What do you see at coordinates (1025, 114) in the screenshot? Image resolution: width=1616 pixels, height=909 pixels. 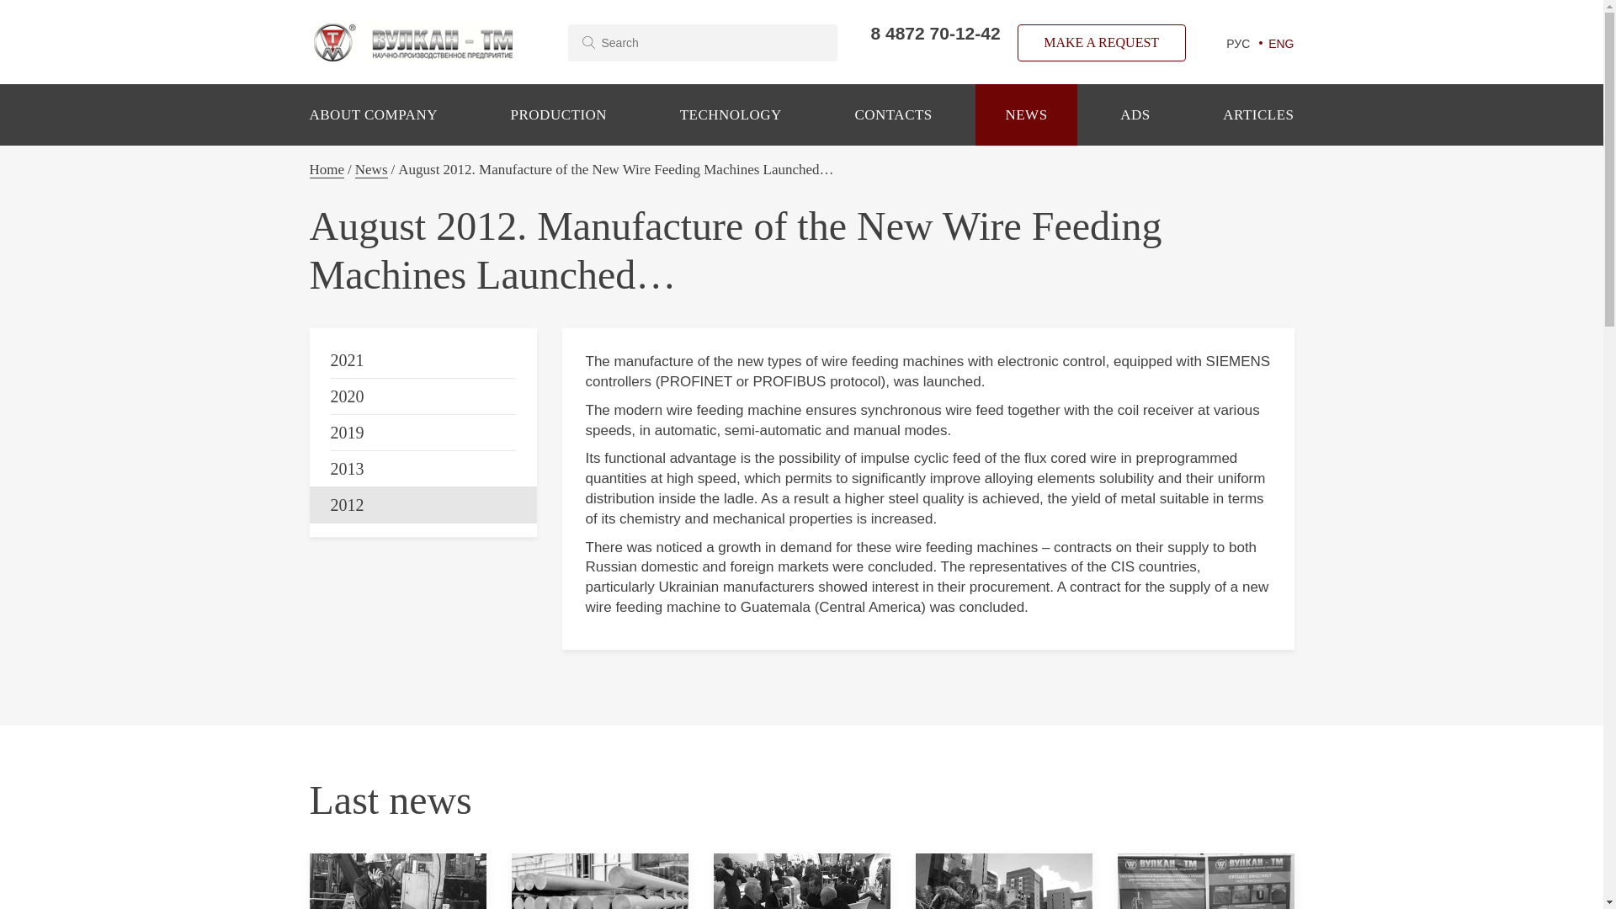 I see `NEWS` at bounding box center [1025, 114].